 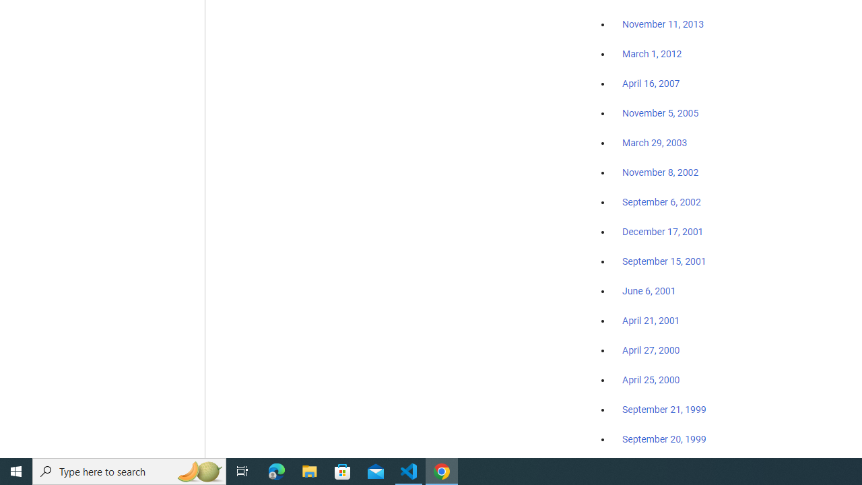 I want to click on April 16, 2007, so click(x=651, y=84).